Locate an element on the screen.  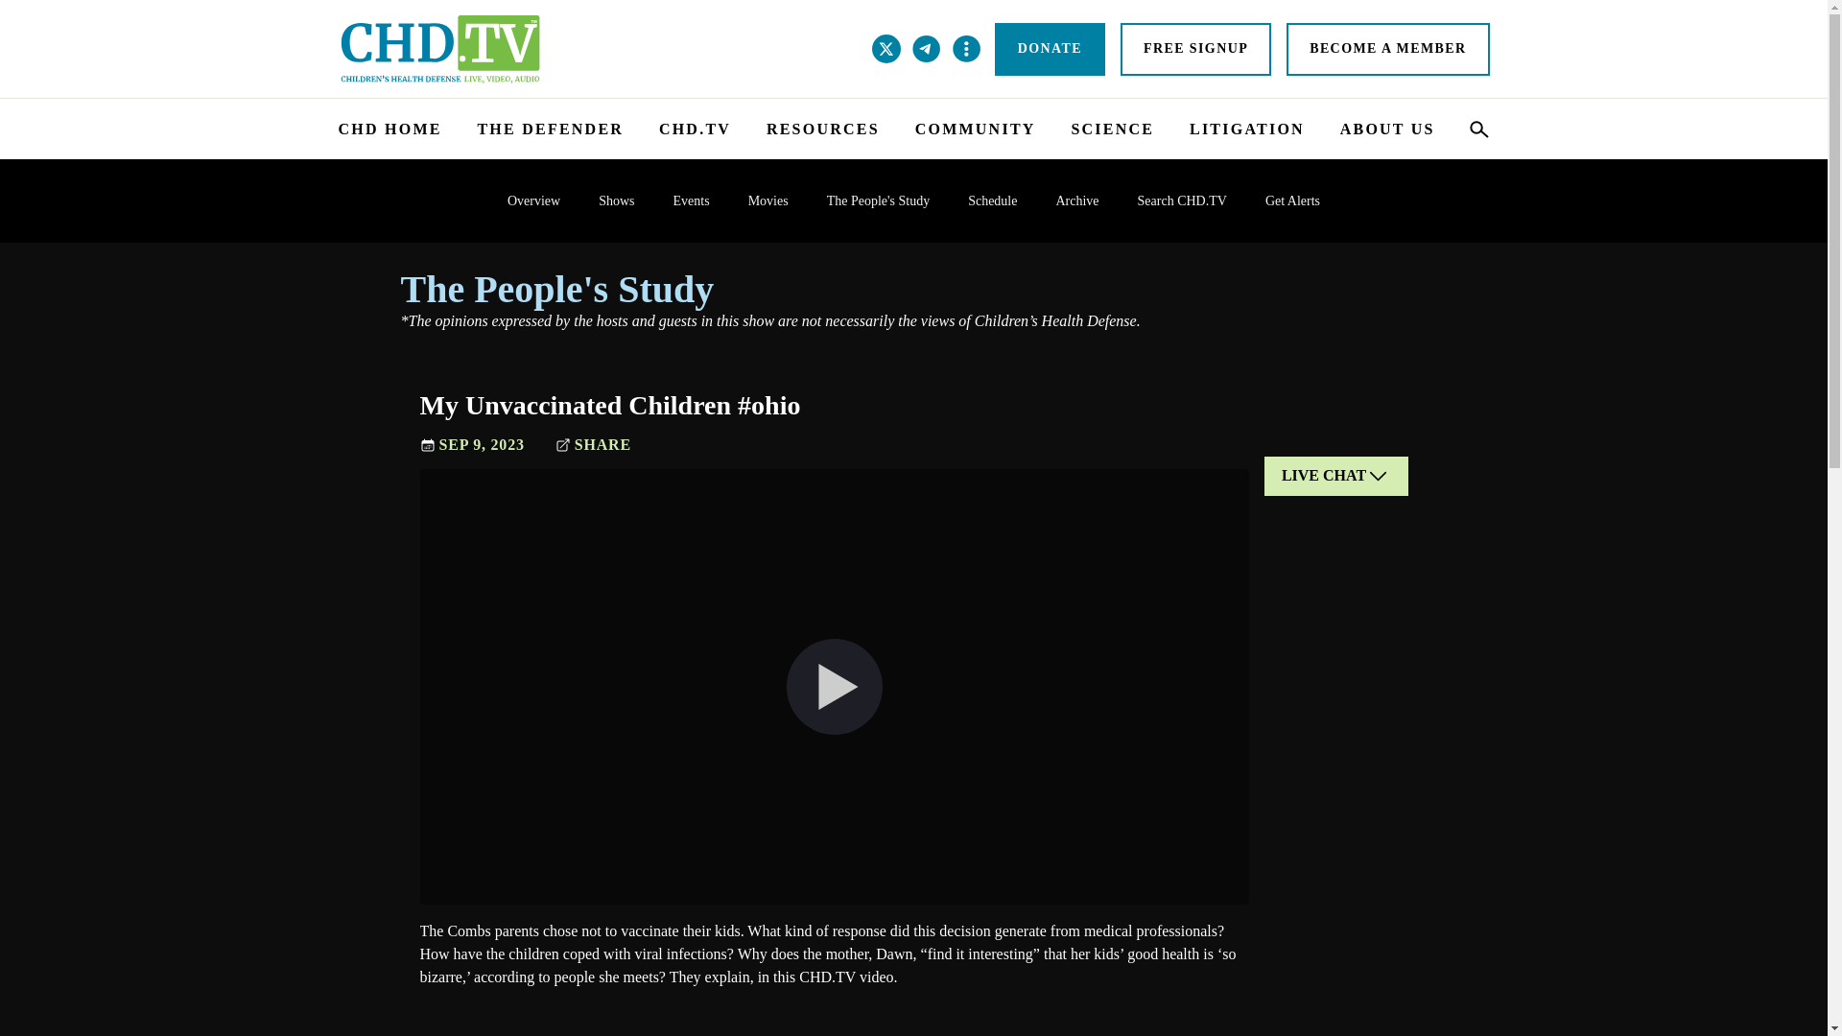
Archive is located at coordinates (1076, 200).